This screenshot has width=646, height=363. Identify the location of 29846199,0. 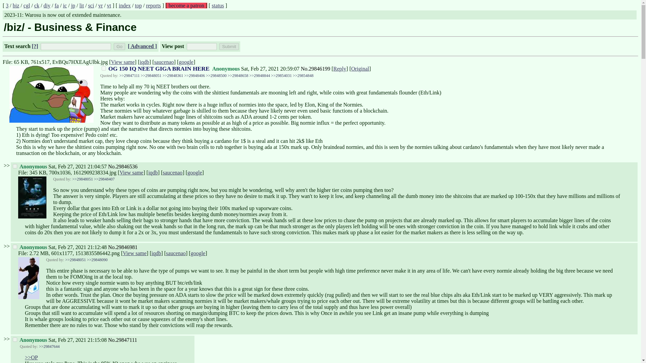
(104, 68).